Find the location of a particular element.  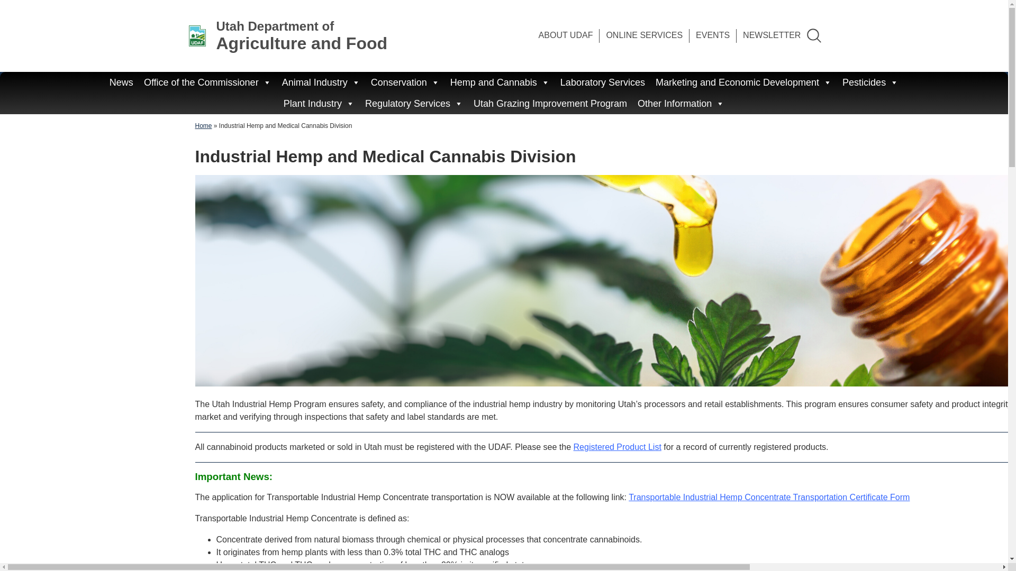

Office of the Commissioner is located at coordinates (712, 36).